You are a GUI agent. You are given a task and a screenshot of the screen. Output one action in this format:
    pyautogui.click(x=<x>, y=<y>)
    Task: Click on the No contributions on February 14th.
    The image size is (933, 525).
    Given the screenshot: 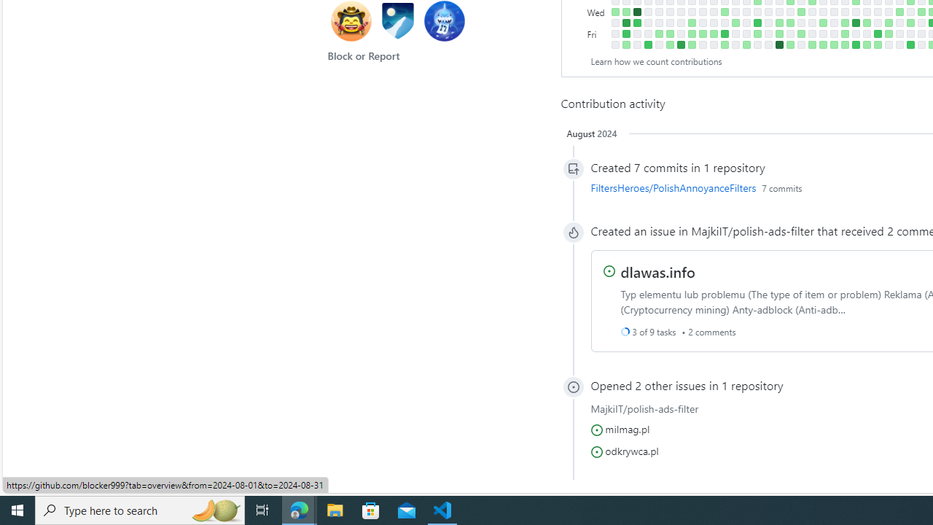 What is the action you would take?
    pyautogui.click(x=681, y=12)
    